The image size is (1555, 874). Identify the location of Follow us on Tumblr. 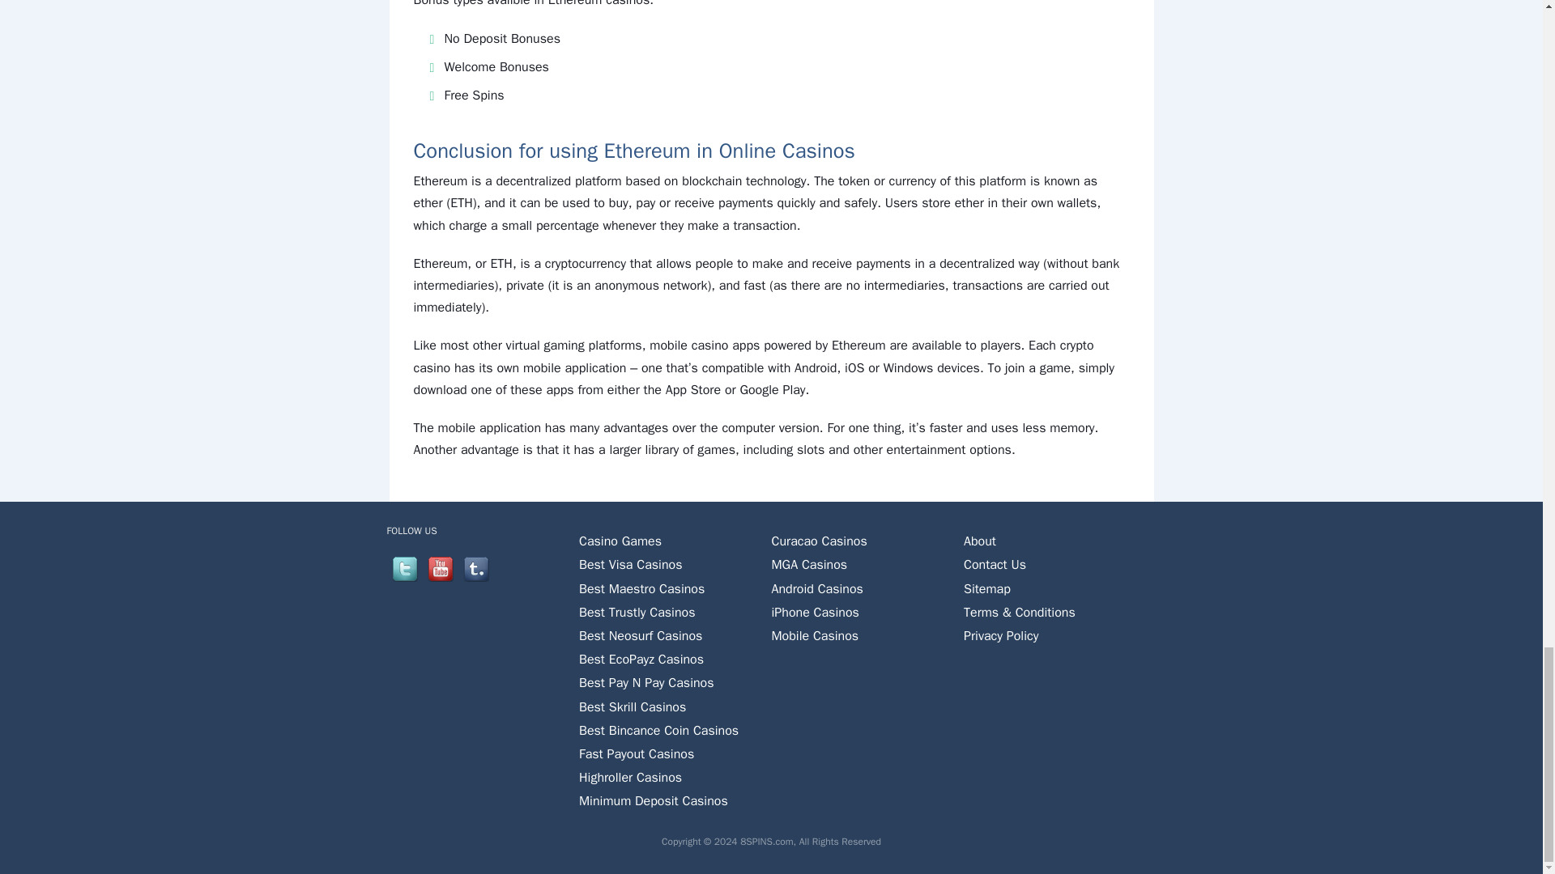
(476, 568).